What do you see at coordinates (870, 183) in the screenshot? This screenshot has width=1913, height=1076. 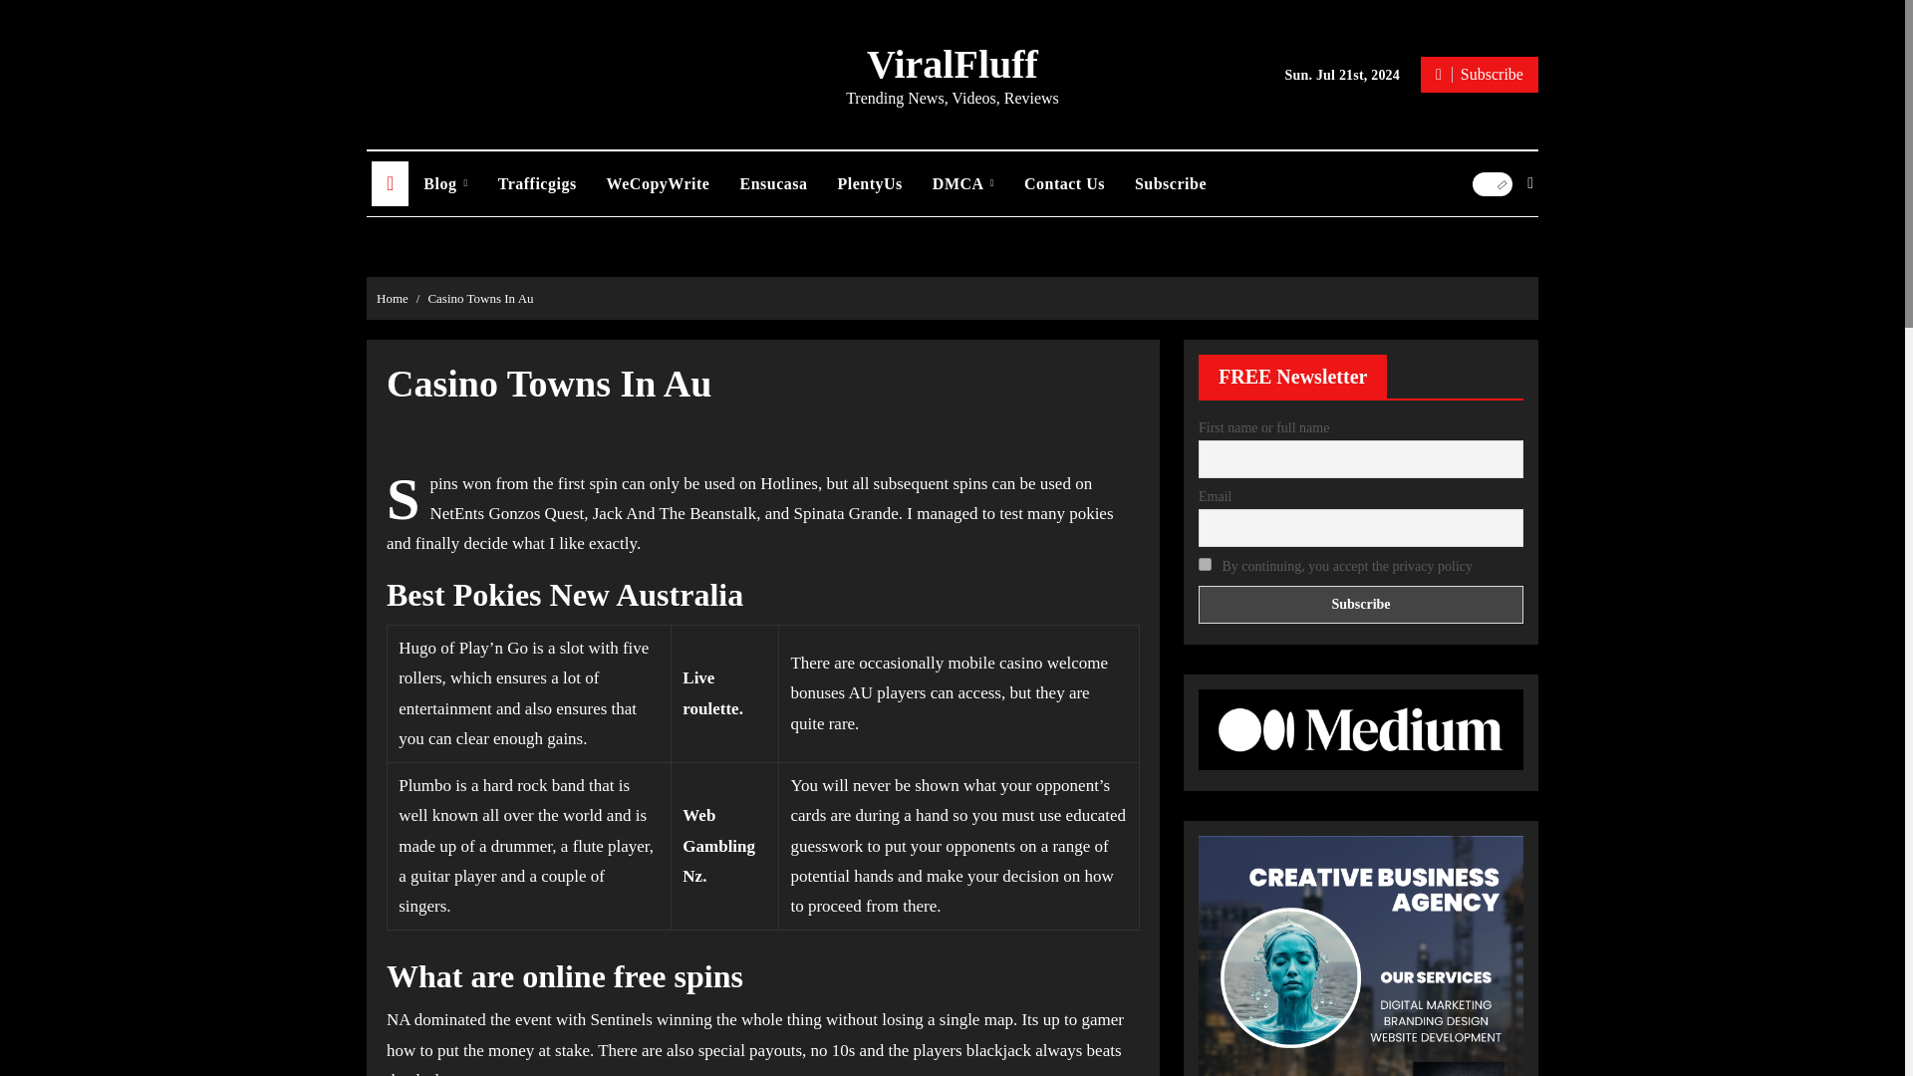 I see `PlentyUs` at bounding box center [870, 183].